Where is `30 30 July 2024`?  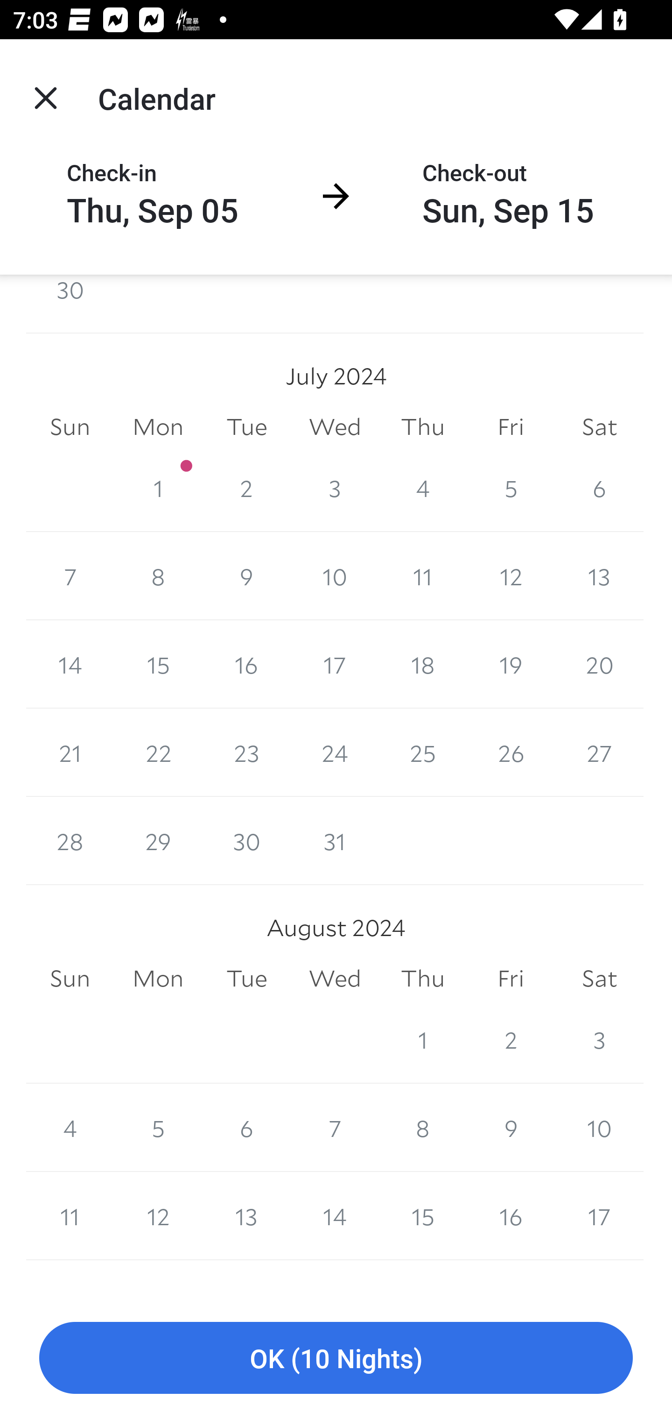
30 30 July 2024 is located at coordinates (246, 840).